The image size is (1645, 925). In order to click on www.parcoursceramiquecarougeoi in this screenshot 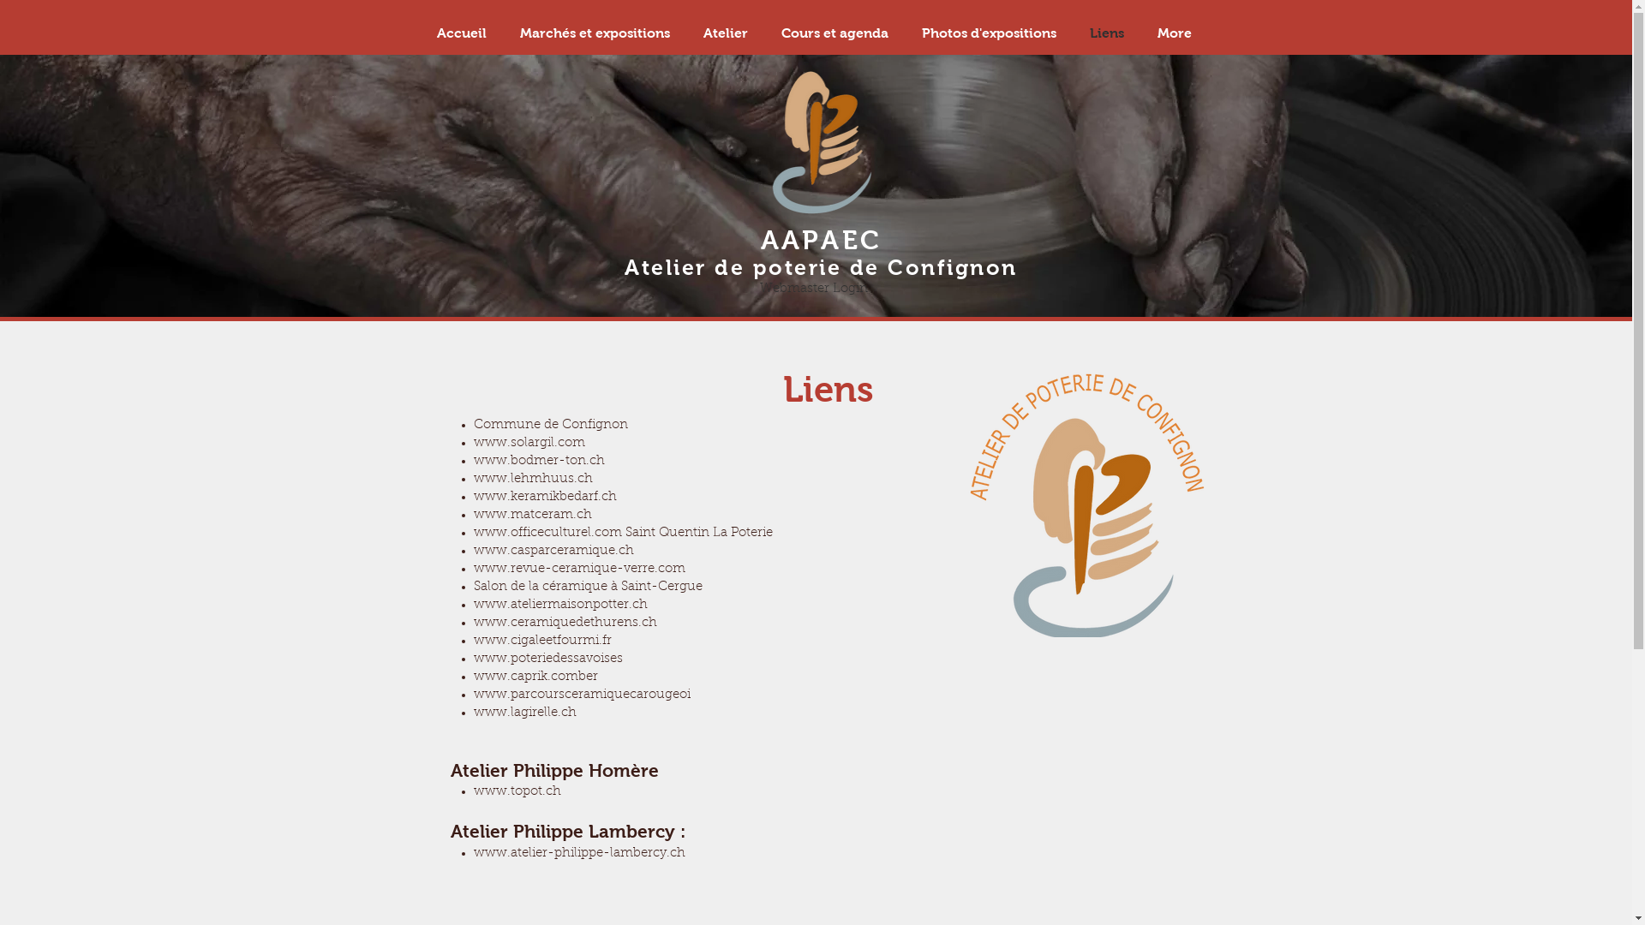, I will do `click(581, 695)`.